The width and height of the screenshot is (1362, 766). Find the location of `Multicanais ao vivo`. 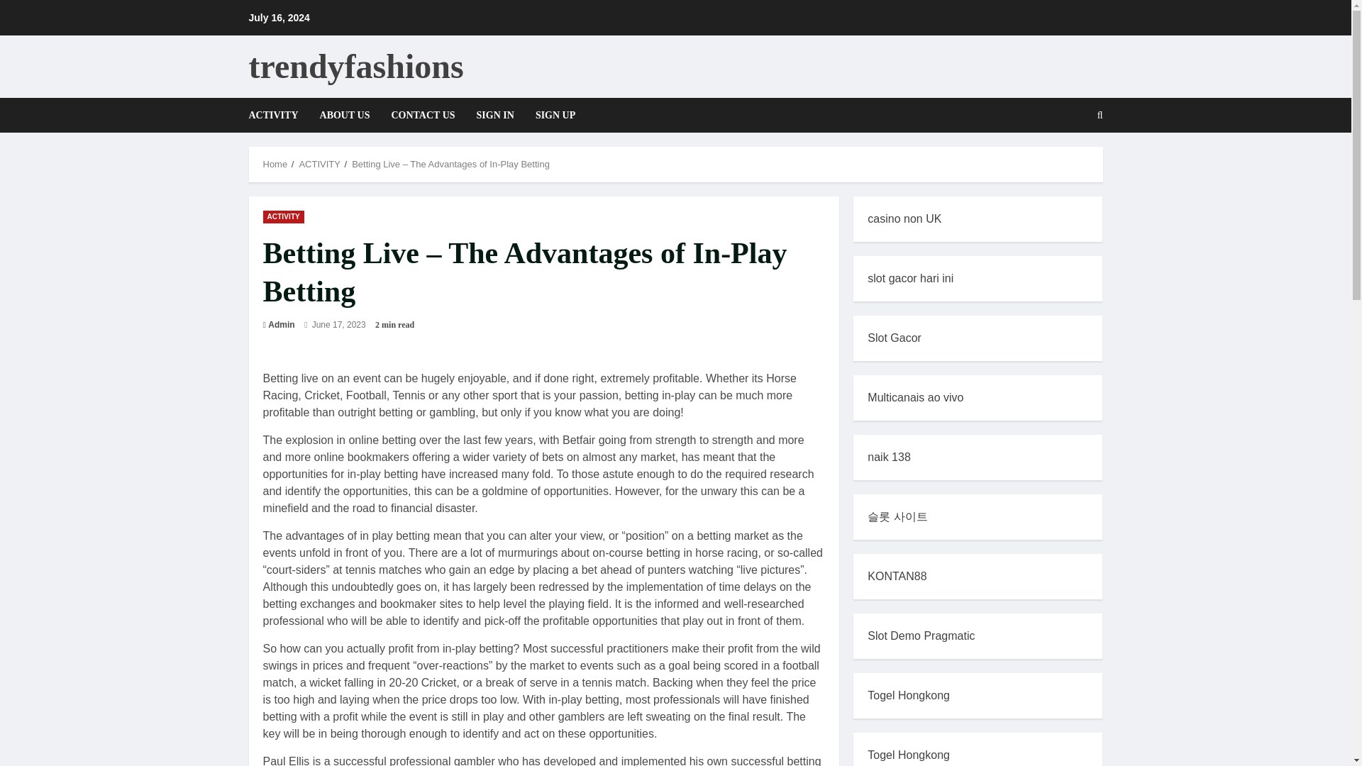

Multicanais ao vivo is located at coordinates (915, 397).